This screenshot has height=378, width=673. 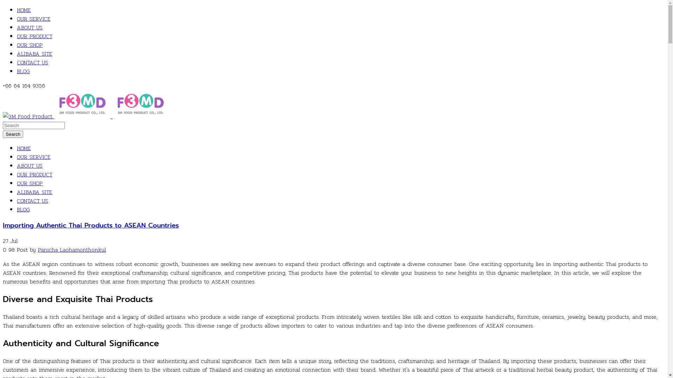 I want to click on ABOUT US, so click(x=29, y=166).